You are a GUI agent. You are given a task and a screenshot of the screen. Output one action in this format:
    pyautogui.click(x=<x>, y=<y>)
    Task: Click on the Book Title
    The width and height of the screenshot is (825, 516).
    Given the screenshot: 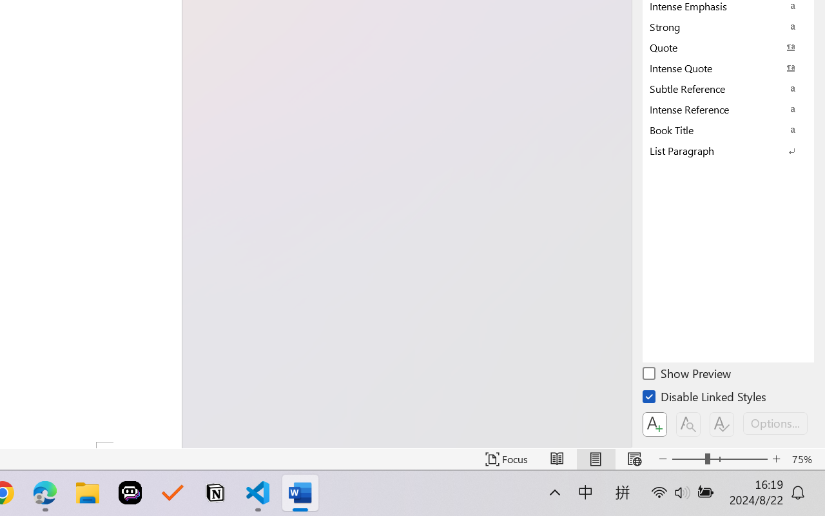 What is the action you would take?
    pyautogui.click(x=728, y=130)
    